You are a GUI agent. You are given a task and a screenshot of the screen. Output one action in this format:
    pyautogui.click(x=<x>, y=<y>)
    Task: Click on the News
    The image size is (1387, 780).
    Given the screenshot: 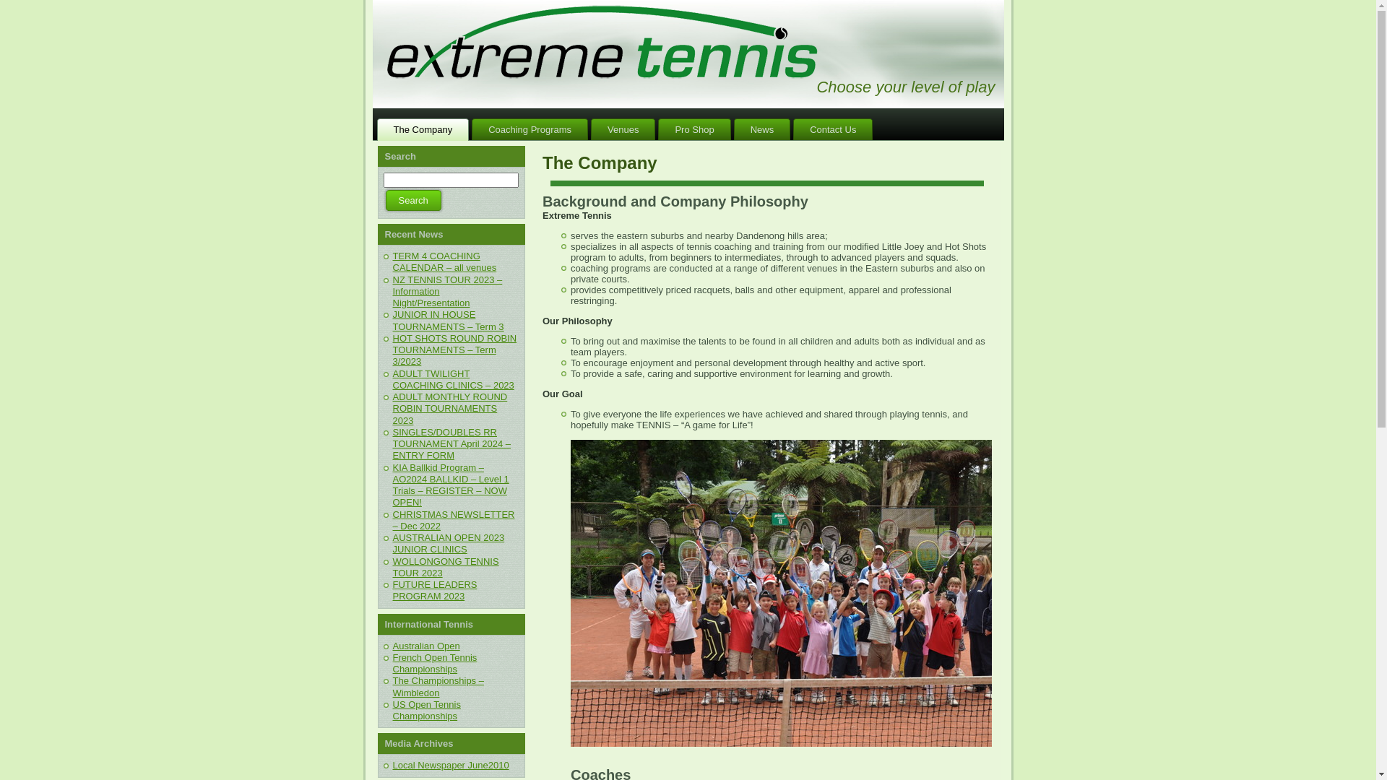 What is the action you would take?
    pyautogui.click(x=763, y=130)
    